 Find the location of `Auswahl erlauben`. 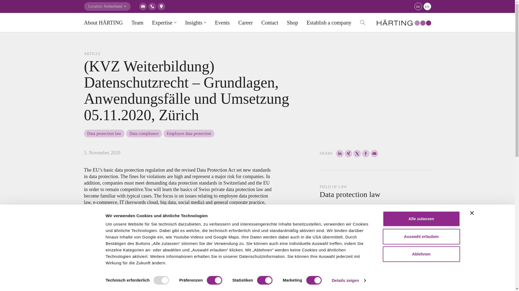

Auswahl erlauben is located at coordinates (421, 237).